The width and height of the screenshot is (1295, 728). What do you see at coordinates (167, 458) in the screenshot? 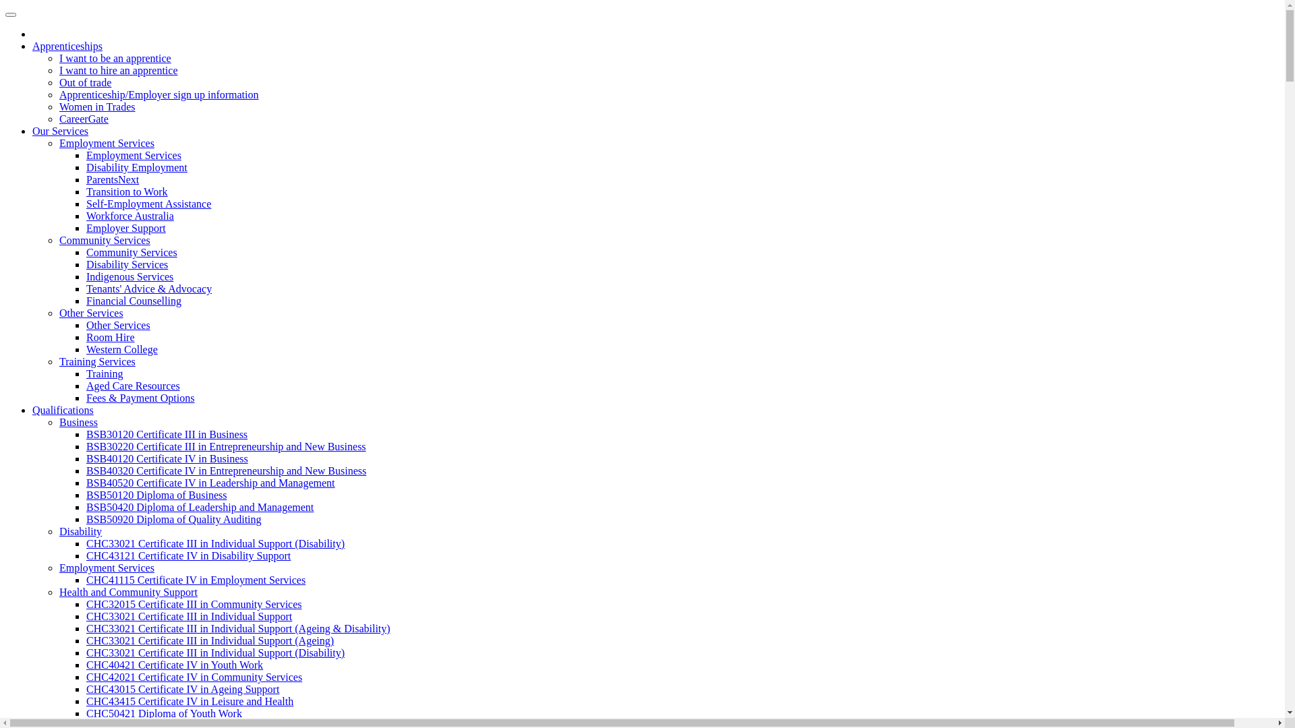
I see `BSB40120 Certificate IV in Business` at bounding box center [167, 458].